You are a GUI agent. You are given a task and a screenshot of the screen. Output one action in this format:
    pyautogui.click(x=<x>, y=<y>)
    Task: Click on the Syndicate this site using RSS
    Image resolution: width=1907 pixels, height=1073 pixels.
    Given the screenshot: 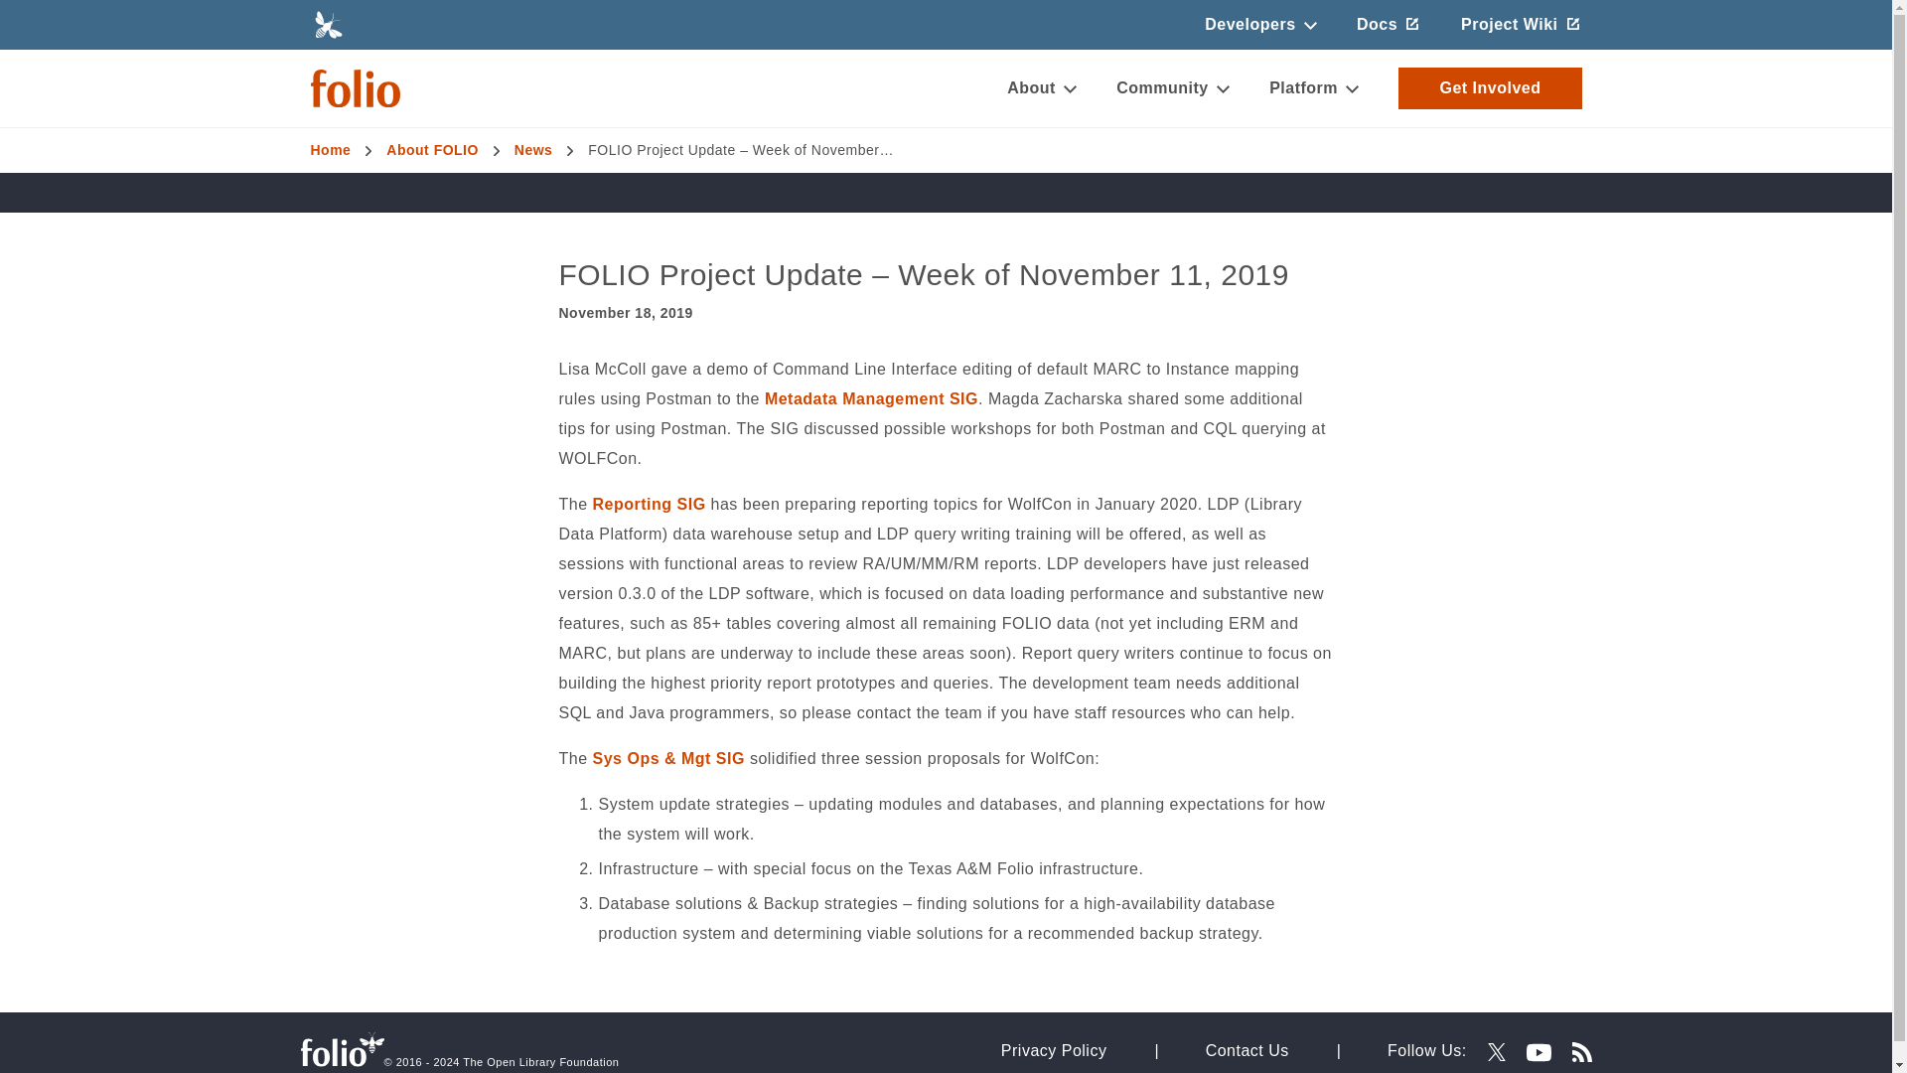 What is the action you would take?
    pyautogui.click(x=1573, y=1049)
    